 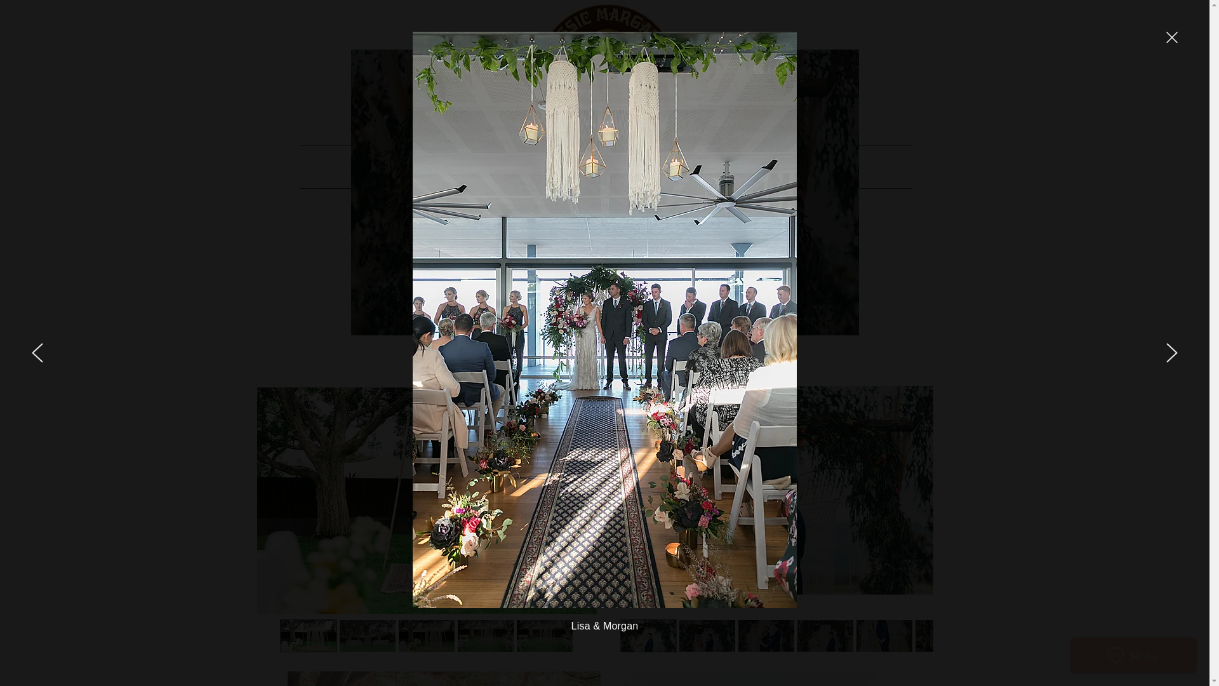 What do you see at coordinates (834, 166) in the screenshot?
I see `Contact` at bounding box center [834, 166].